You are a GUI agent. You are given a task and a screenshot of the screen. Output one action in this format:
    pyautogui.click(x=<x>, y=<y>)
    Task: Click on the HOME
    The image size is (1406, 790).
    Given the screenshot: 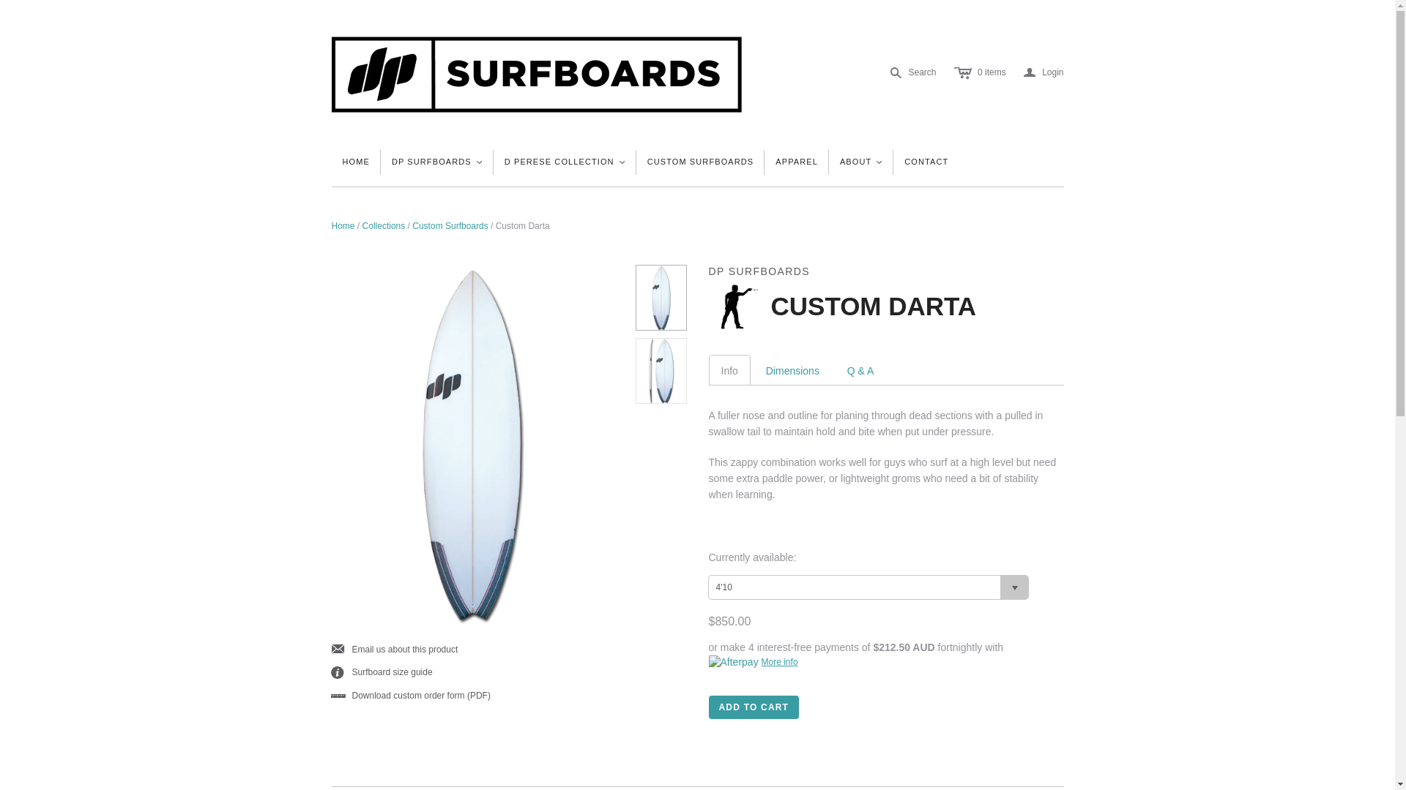 What is the action you would take?
    pyautogui.click(x=356, y=162)
    